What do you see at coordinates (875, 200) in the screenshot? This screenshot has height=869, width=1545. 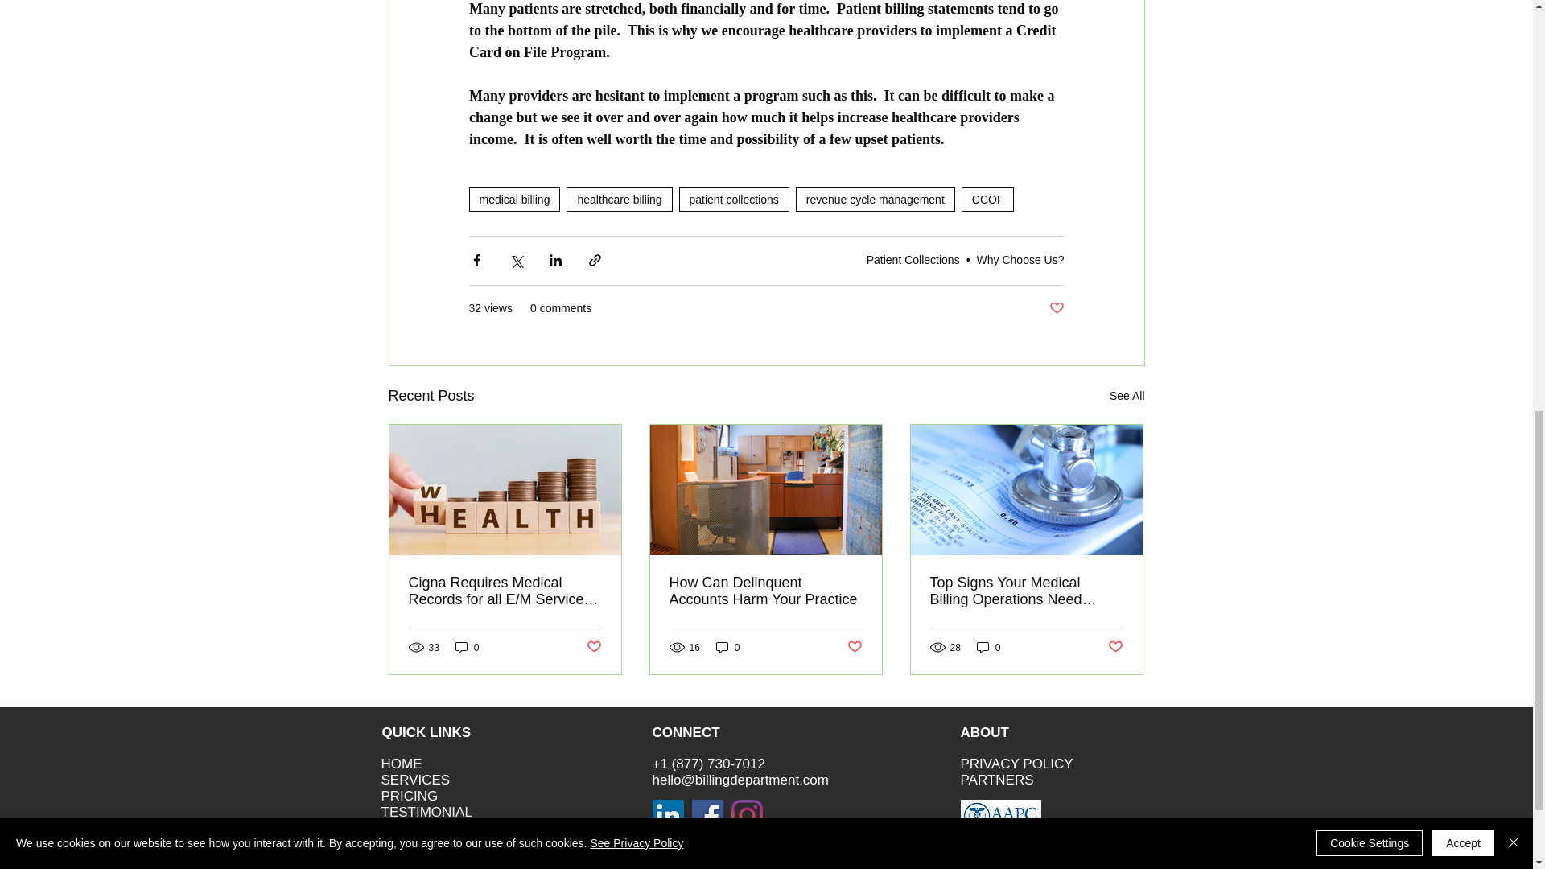 I see `revenue cycle management` at bounding box center [875, 200].